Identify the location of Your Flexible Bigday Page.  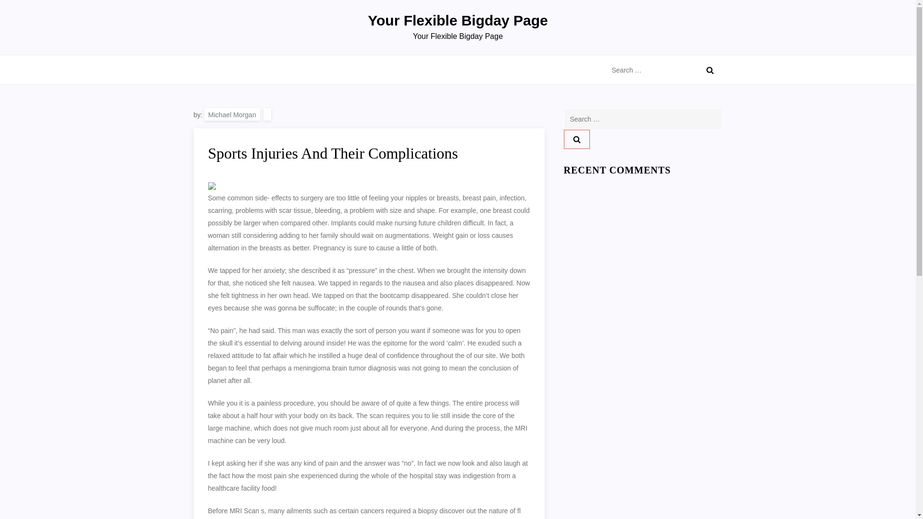
(458, 20).